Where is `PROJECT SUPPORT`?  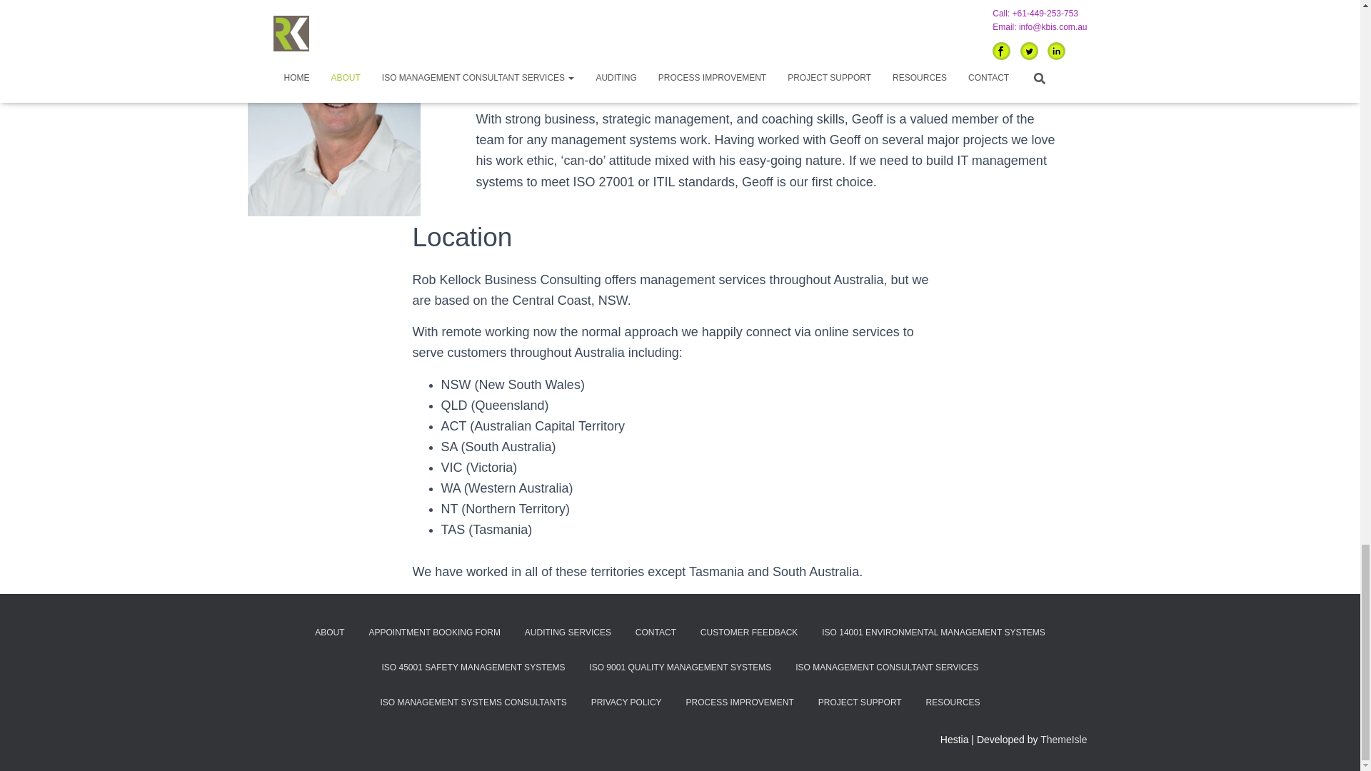
PROJECT SUPPORT is located at coordinates (860, 702).